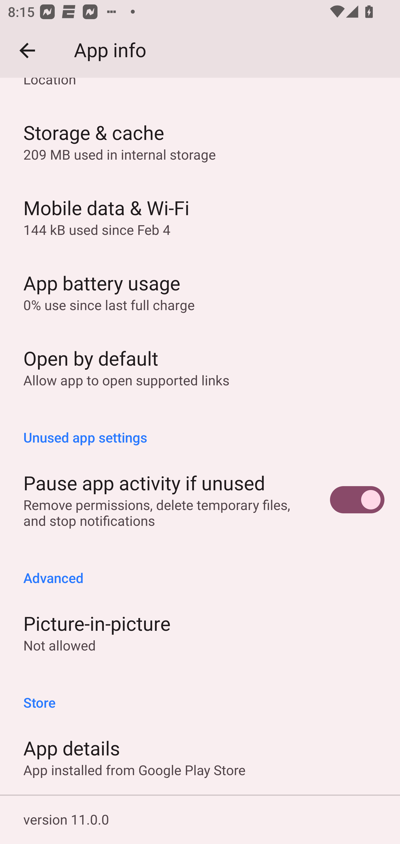 This screenshot has width=400, height=844. I want to click on Mobile data & Wi‑Fi 144 kB used since Feb 4, so click(200, 217).